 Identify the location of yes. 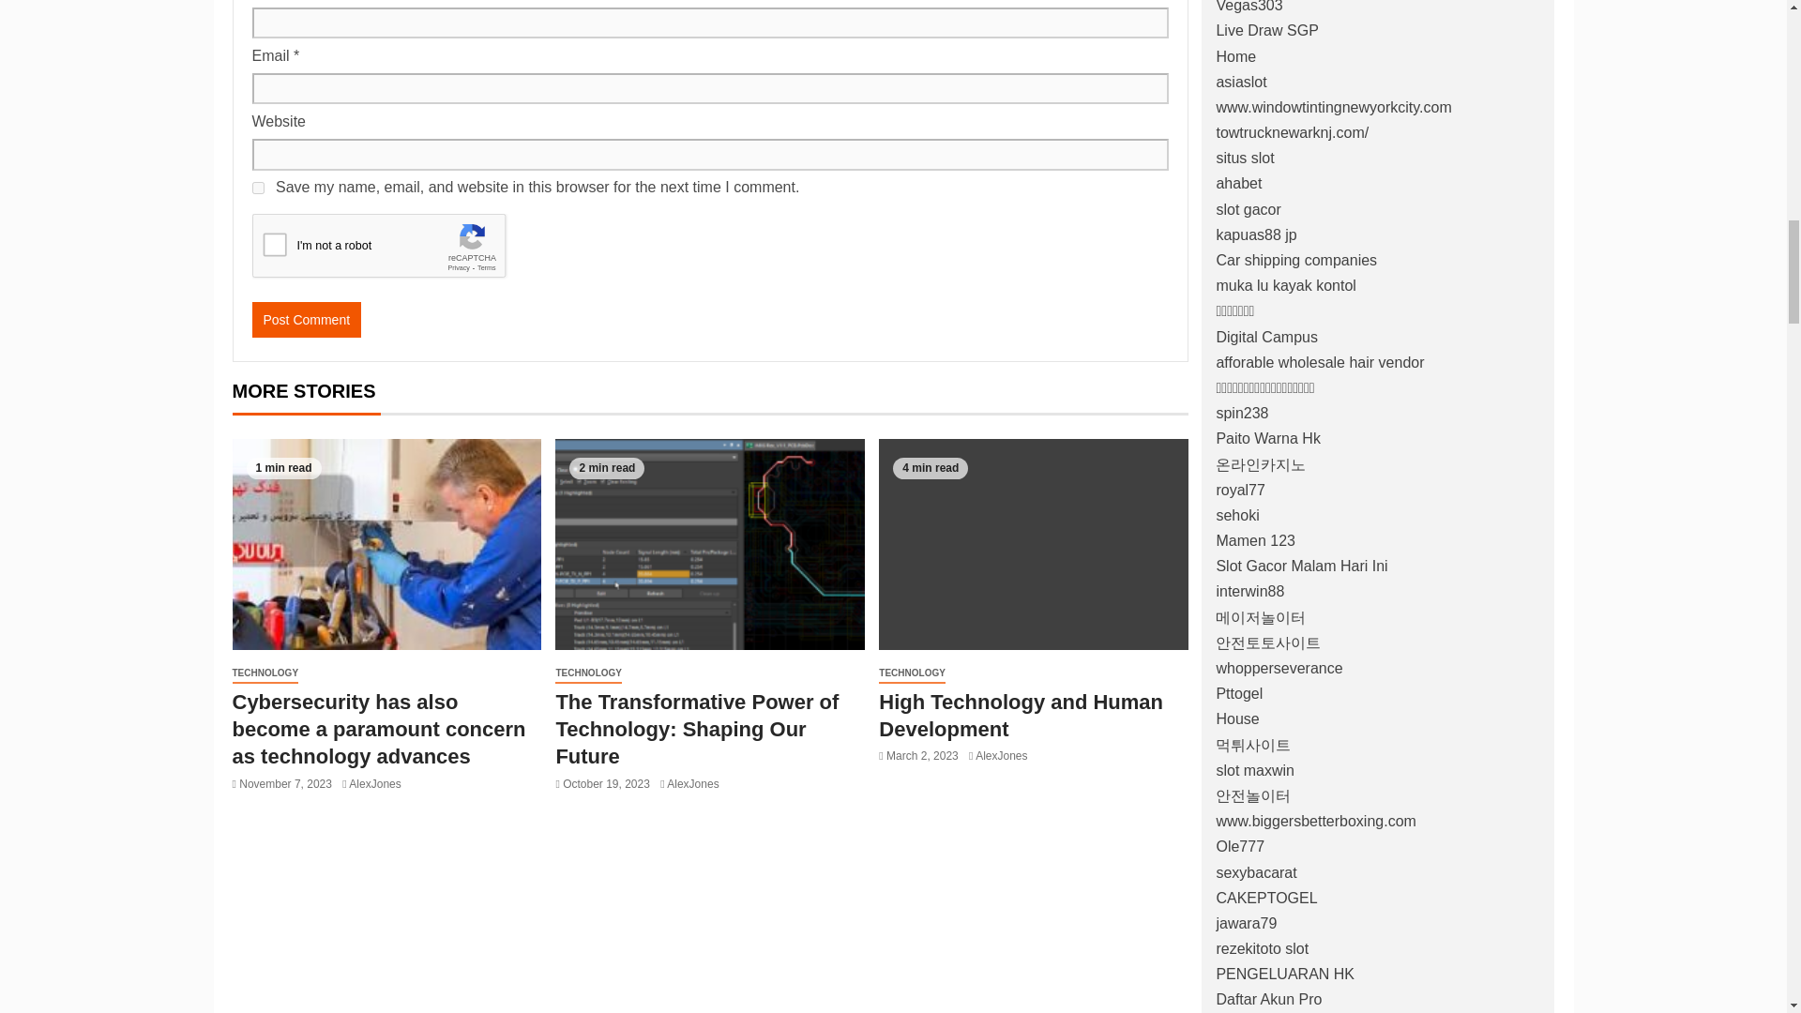
(257, 188).